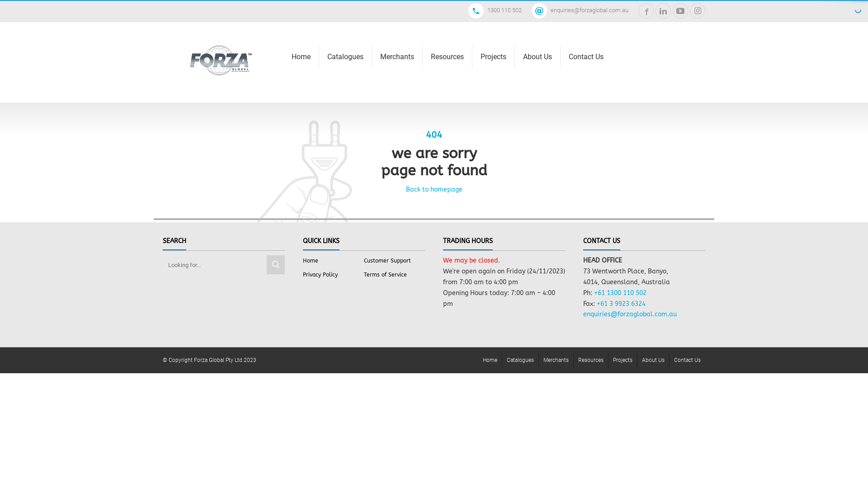 The height and width of the screenshot is (488, 868). I want to click on Resources, so click(591, 361).